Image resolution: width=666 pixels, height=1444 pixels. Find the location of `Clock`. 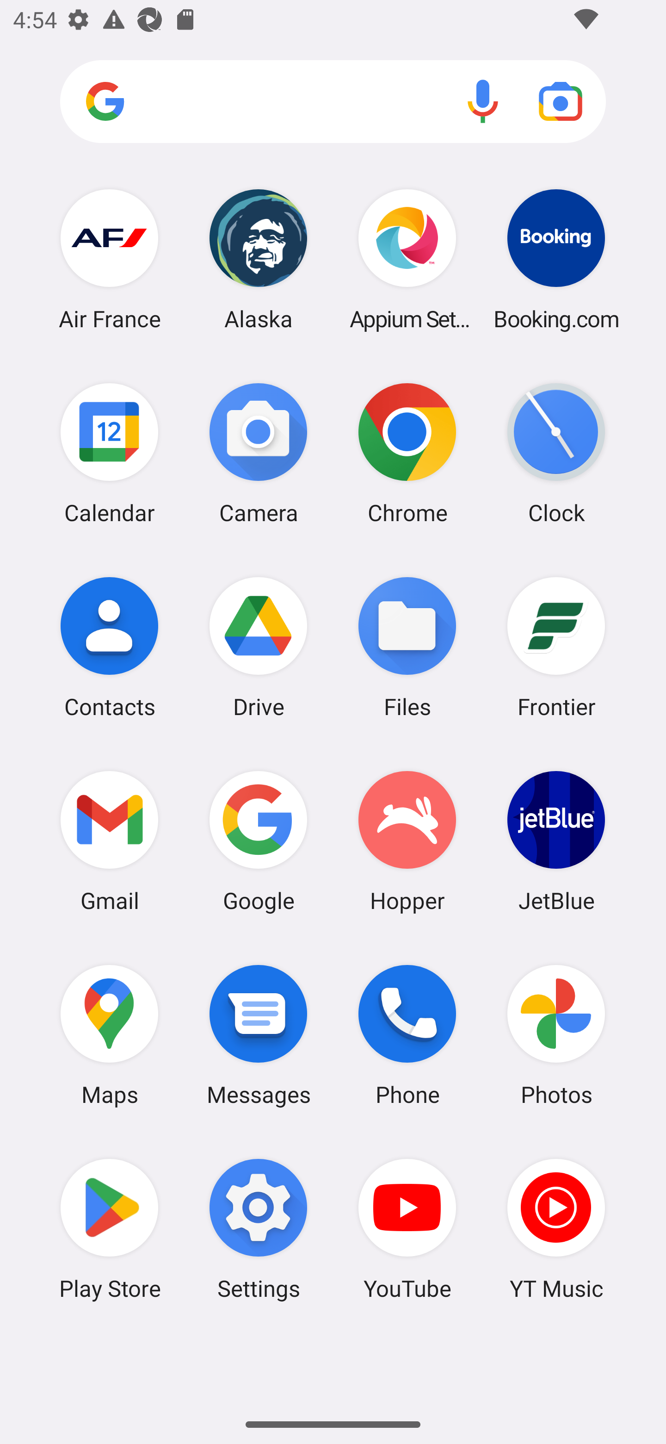

Clock is located at coordinates (556, 453).